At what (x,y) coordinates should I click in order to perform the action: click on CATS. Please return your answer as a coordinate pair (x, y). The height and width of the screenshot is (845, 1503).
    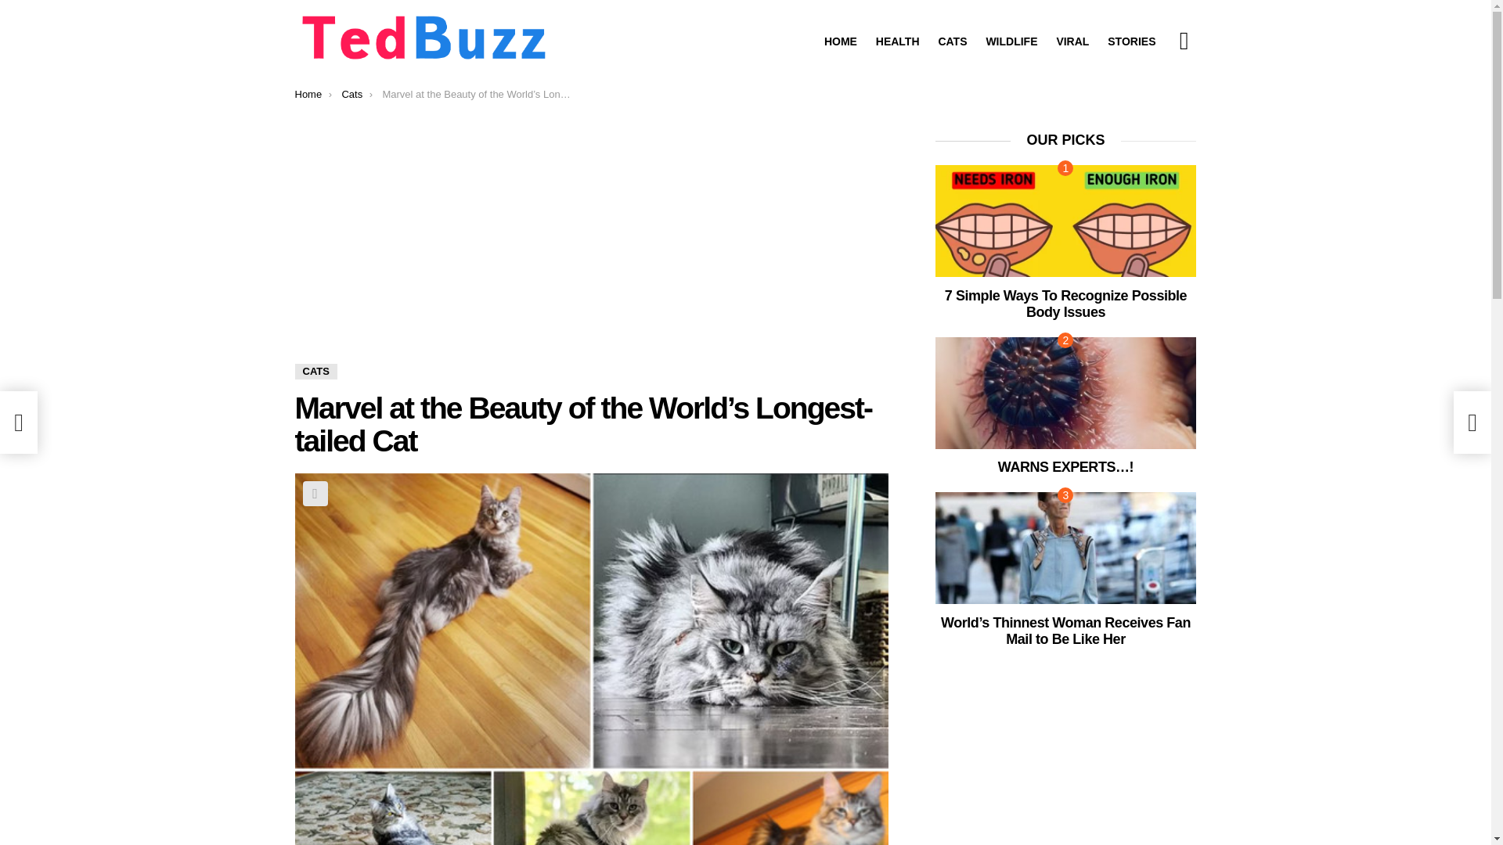
    Looking at the image, I should click on (315, 371).